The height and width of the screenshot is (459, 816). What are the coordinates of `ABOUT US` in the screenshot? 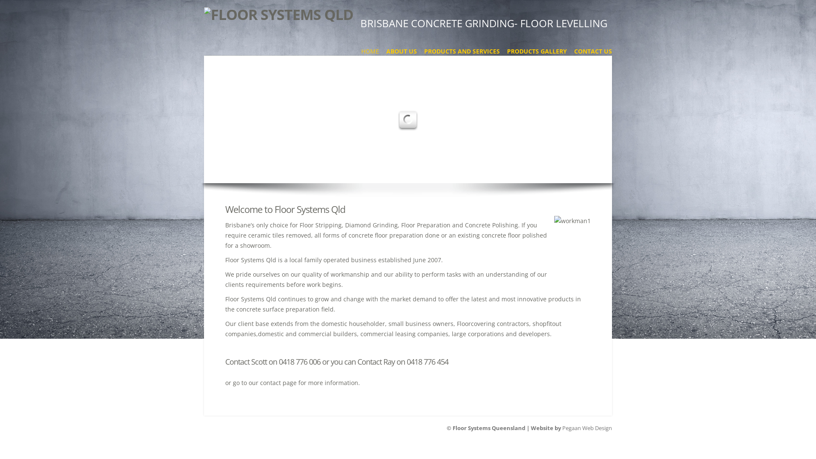 It's located at (402, 51).